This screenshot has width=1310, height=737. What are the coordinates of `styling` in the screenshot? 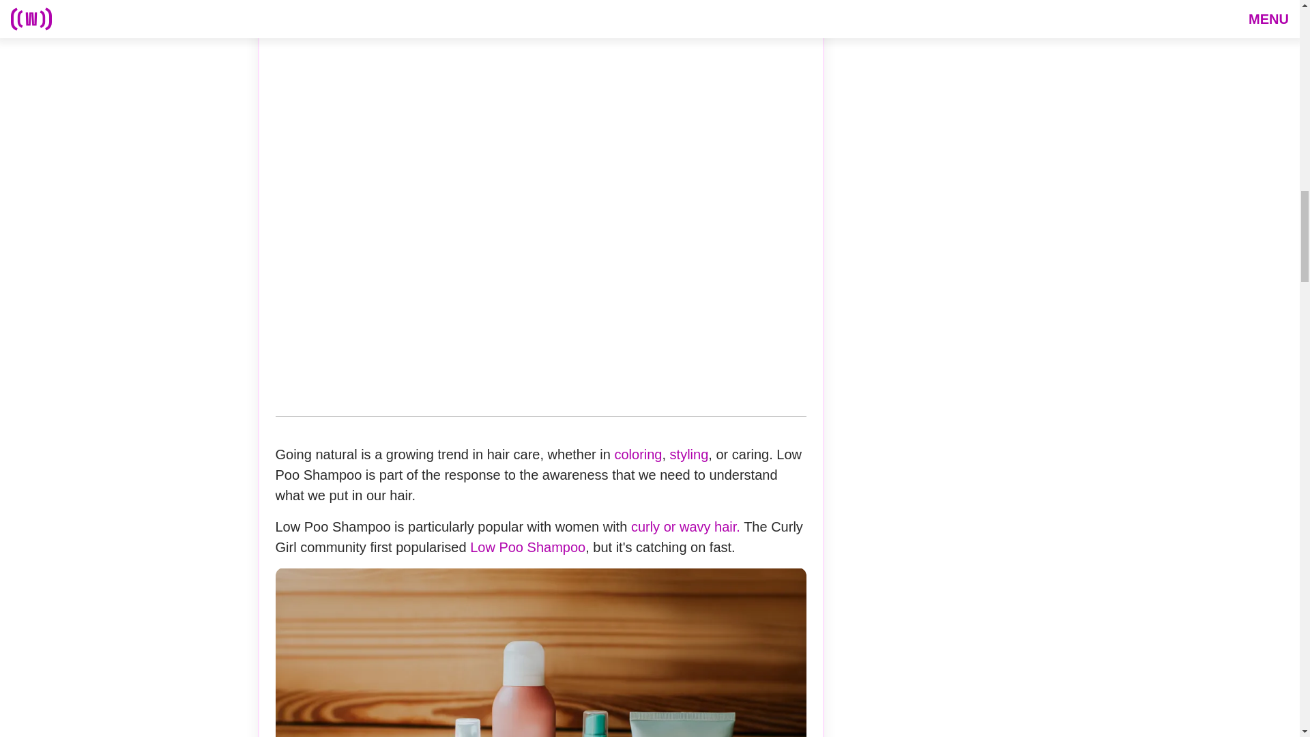 It's located at (689, 454).